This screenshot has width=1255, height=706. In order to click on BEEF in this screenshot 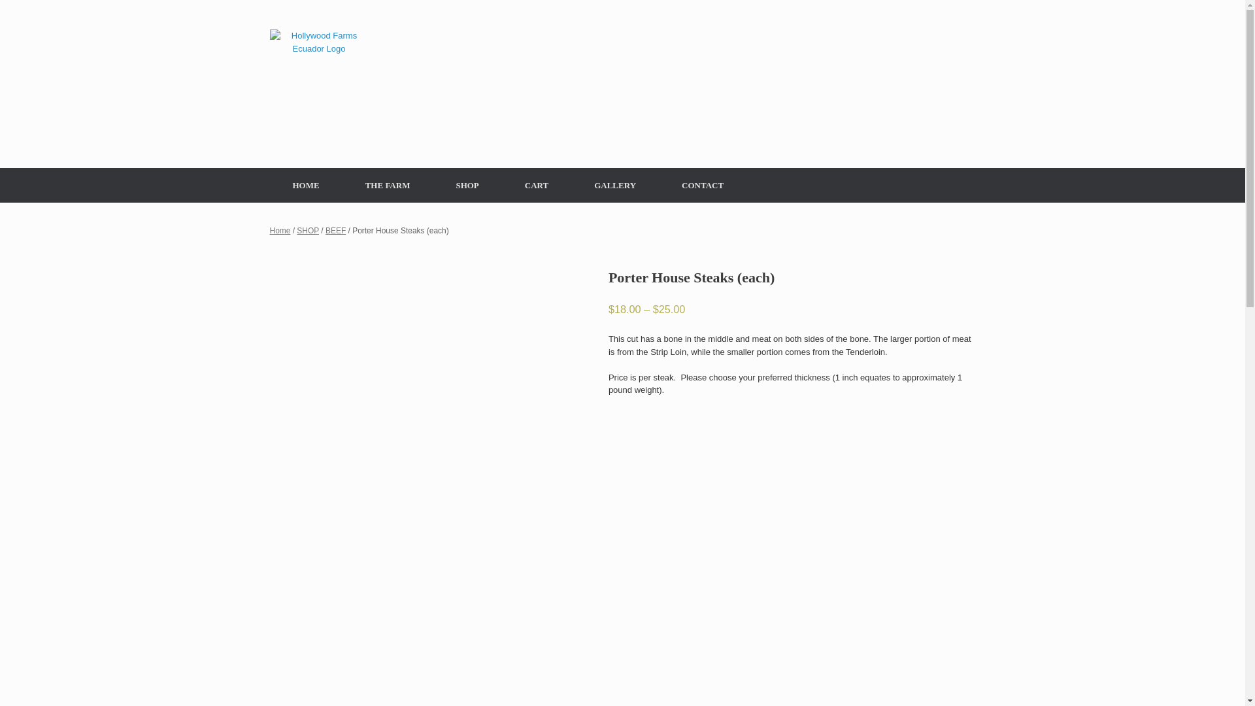, I will do `click(335, 230)`.